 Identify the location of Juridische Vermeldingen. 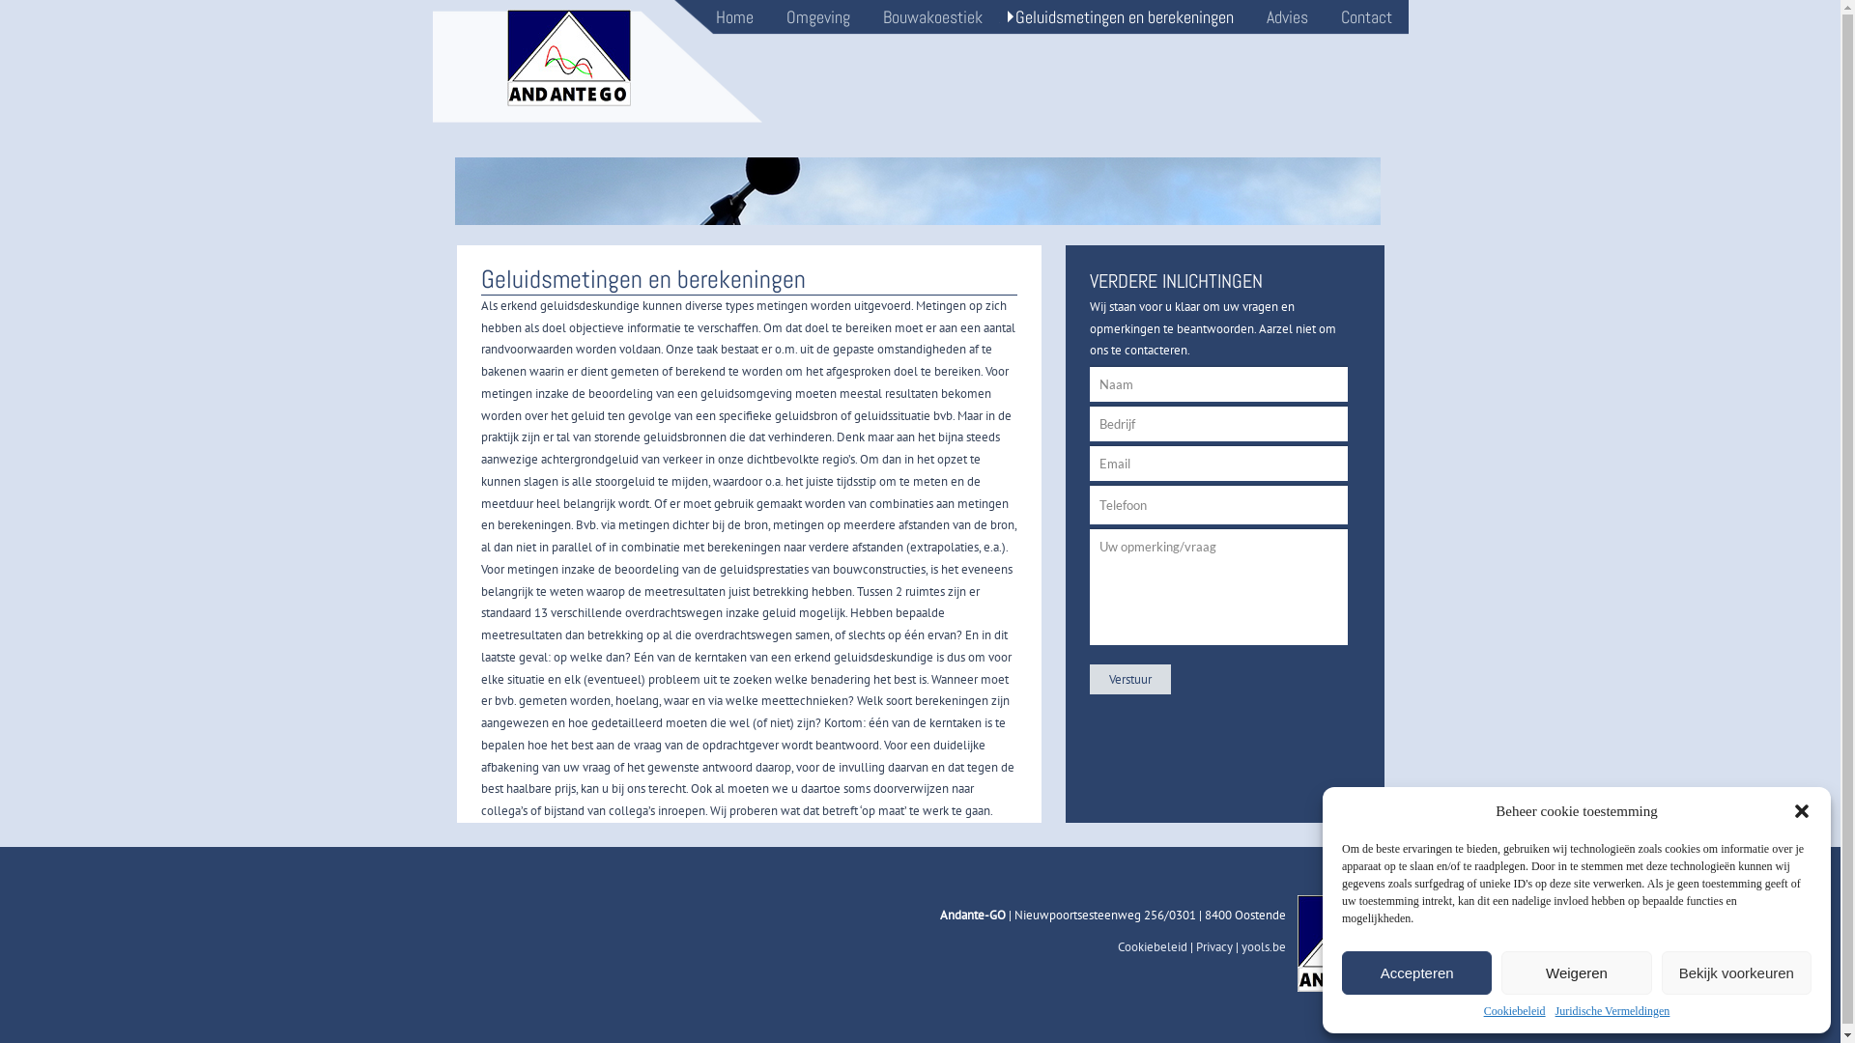
(1613, 1012).